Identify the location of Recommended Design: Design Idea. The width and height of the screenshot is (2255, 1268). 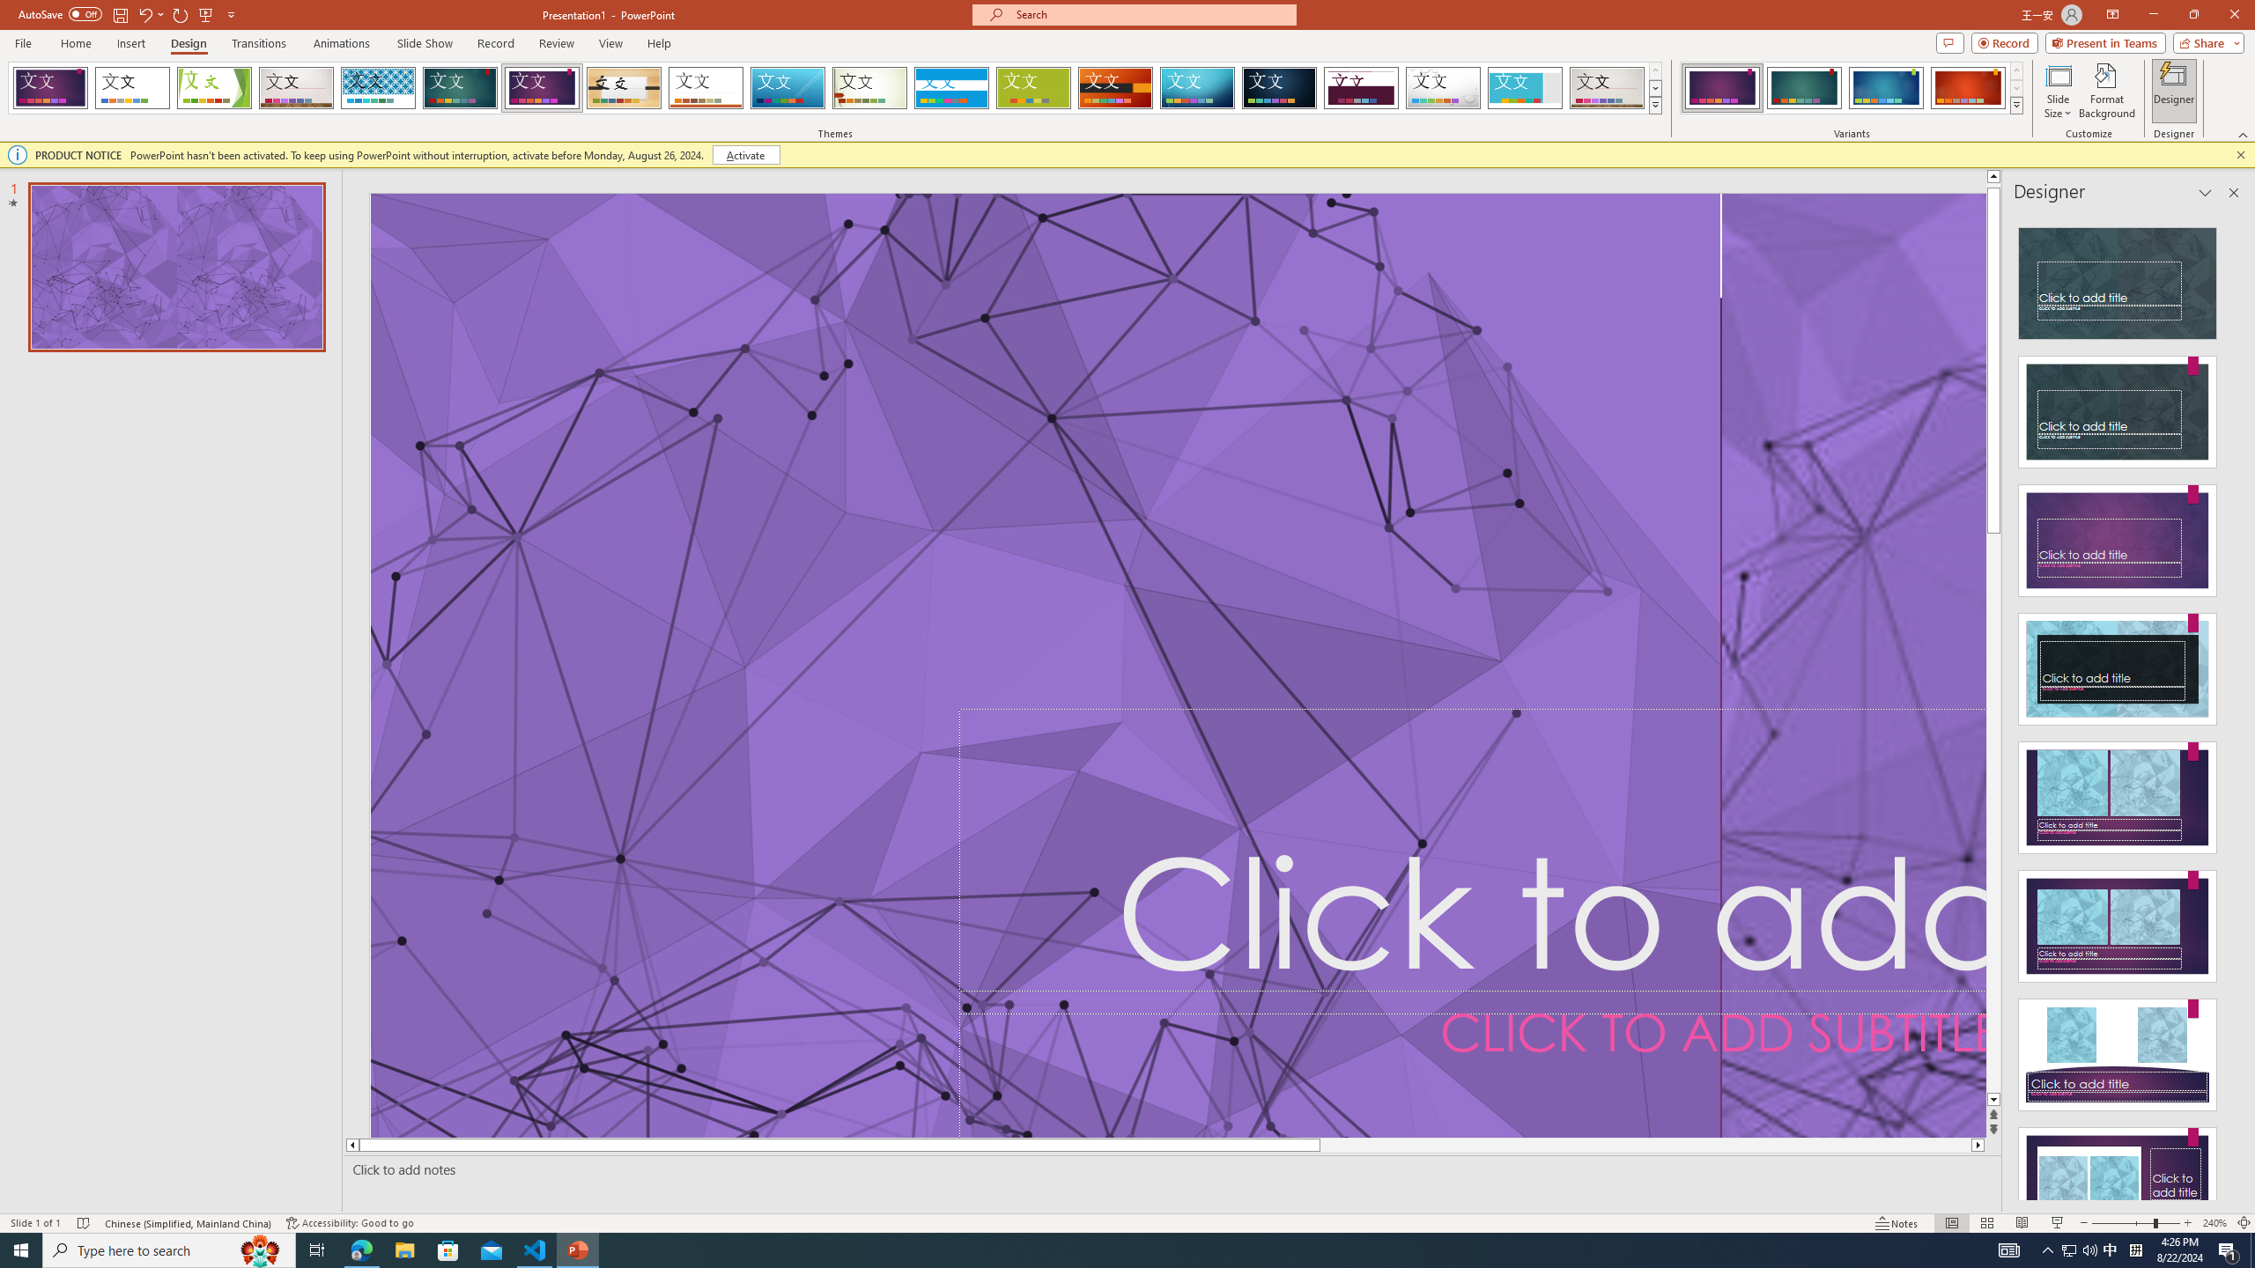
(2118, 278).